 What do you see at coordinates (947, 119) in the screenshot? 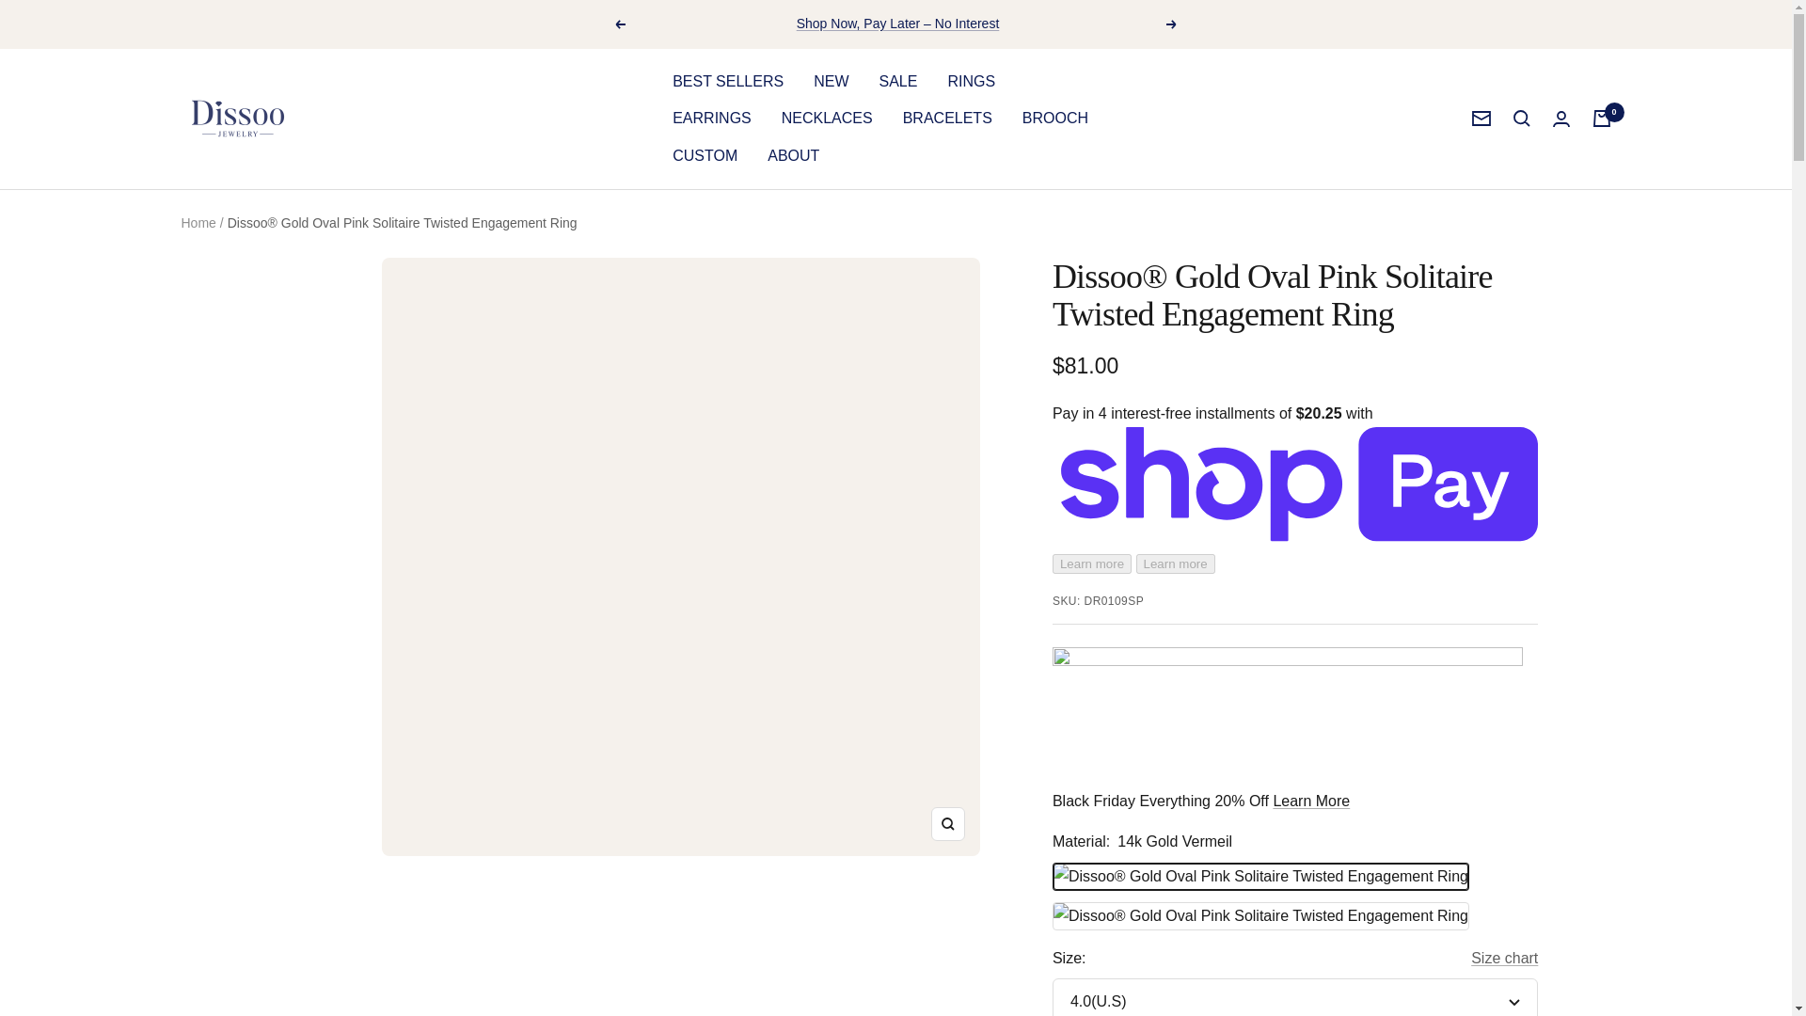
I see `BRACELETS` at bounding box center [947, 119].